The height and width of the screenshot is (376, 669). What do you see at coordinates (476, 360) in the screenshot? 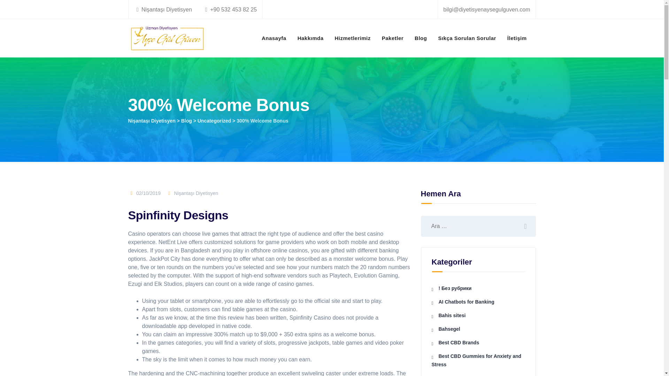
I see `Best CBD Gummies for Anxiety and Stress` at bounding box center [476, 360].